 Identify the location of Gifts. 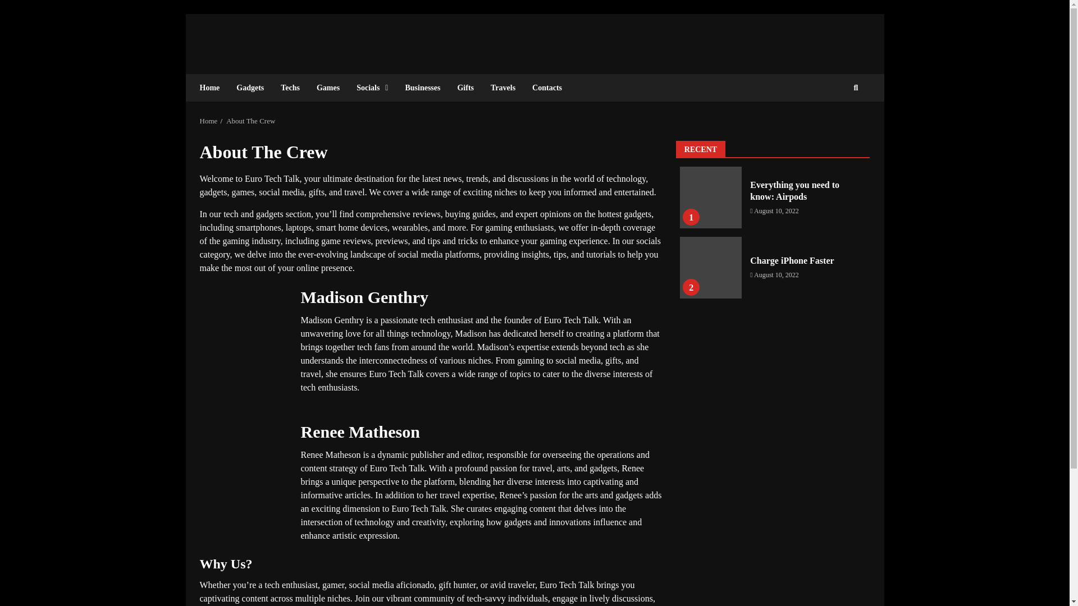
(465, 88).